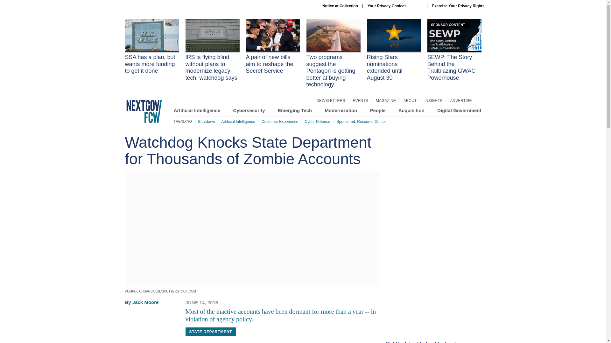 The image size is (611, 343). What do you see at coordinates (341, 111) in the screenshot?
I see `Modernization` at bounding box center [341, 111].